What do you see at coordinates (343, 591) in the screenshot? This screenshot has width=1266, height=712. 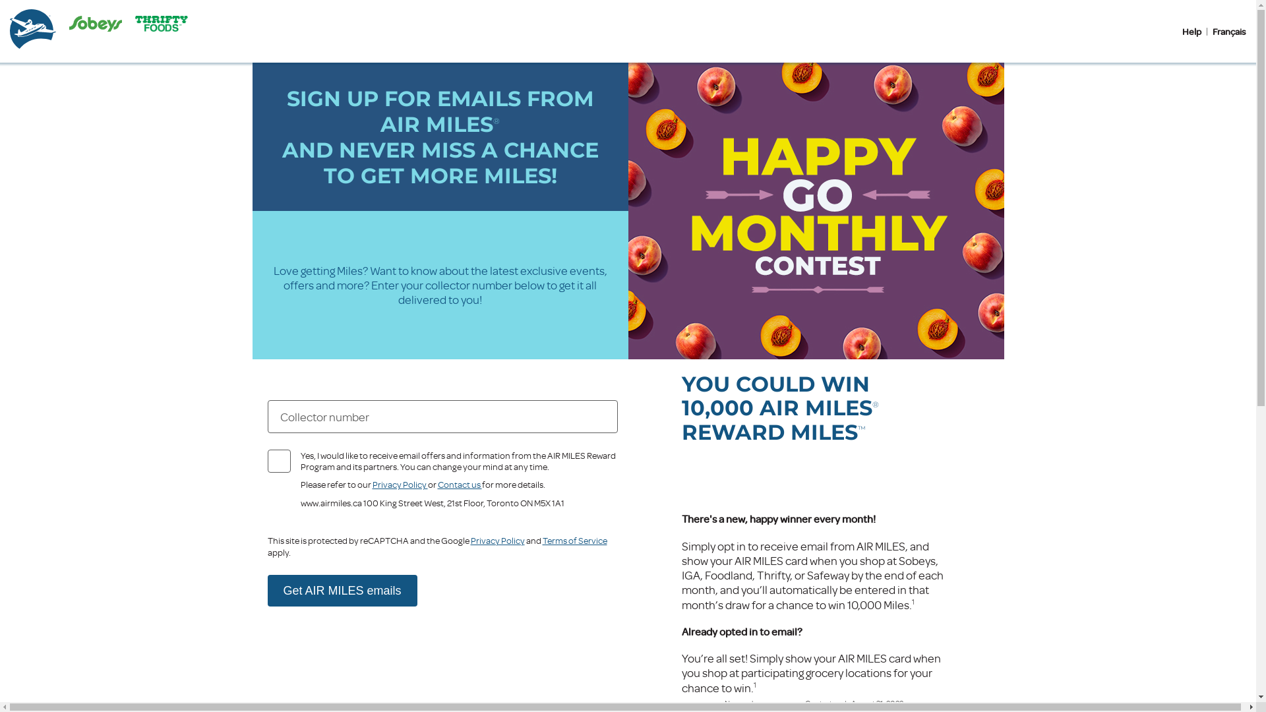 I see `Get AIR MILES emails` at bounding box center [343, 591].